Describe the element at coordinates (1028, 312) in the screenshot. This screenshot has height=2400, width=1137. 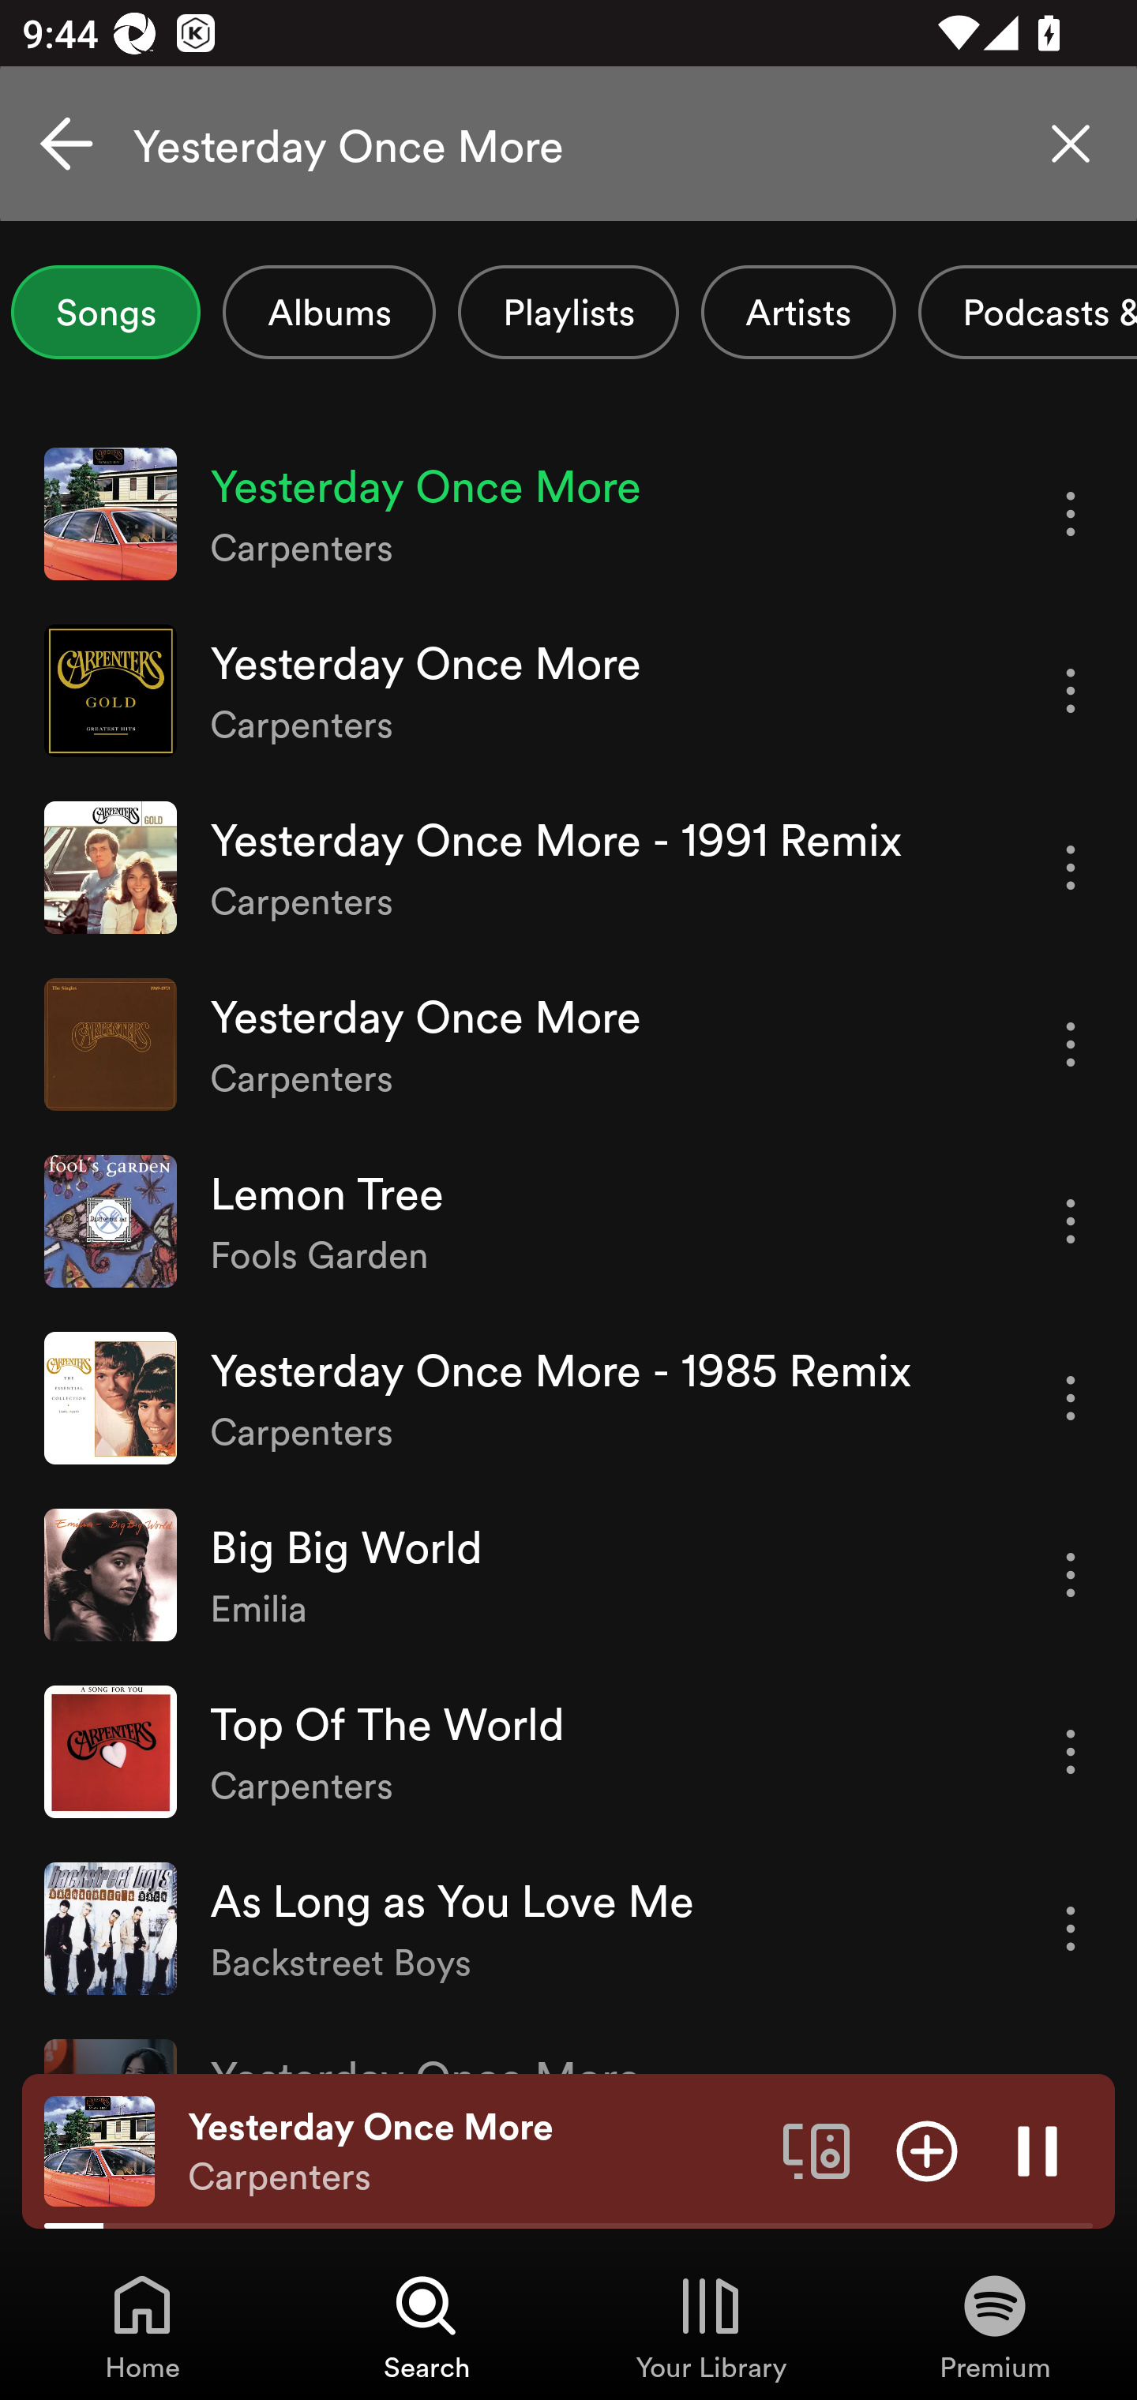
I see `Podcasts & Shows` at that location.